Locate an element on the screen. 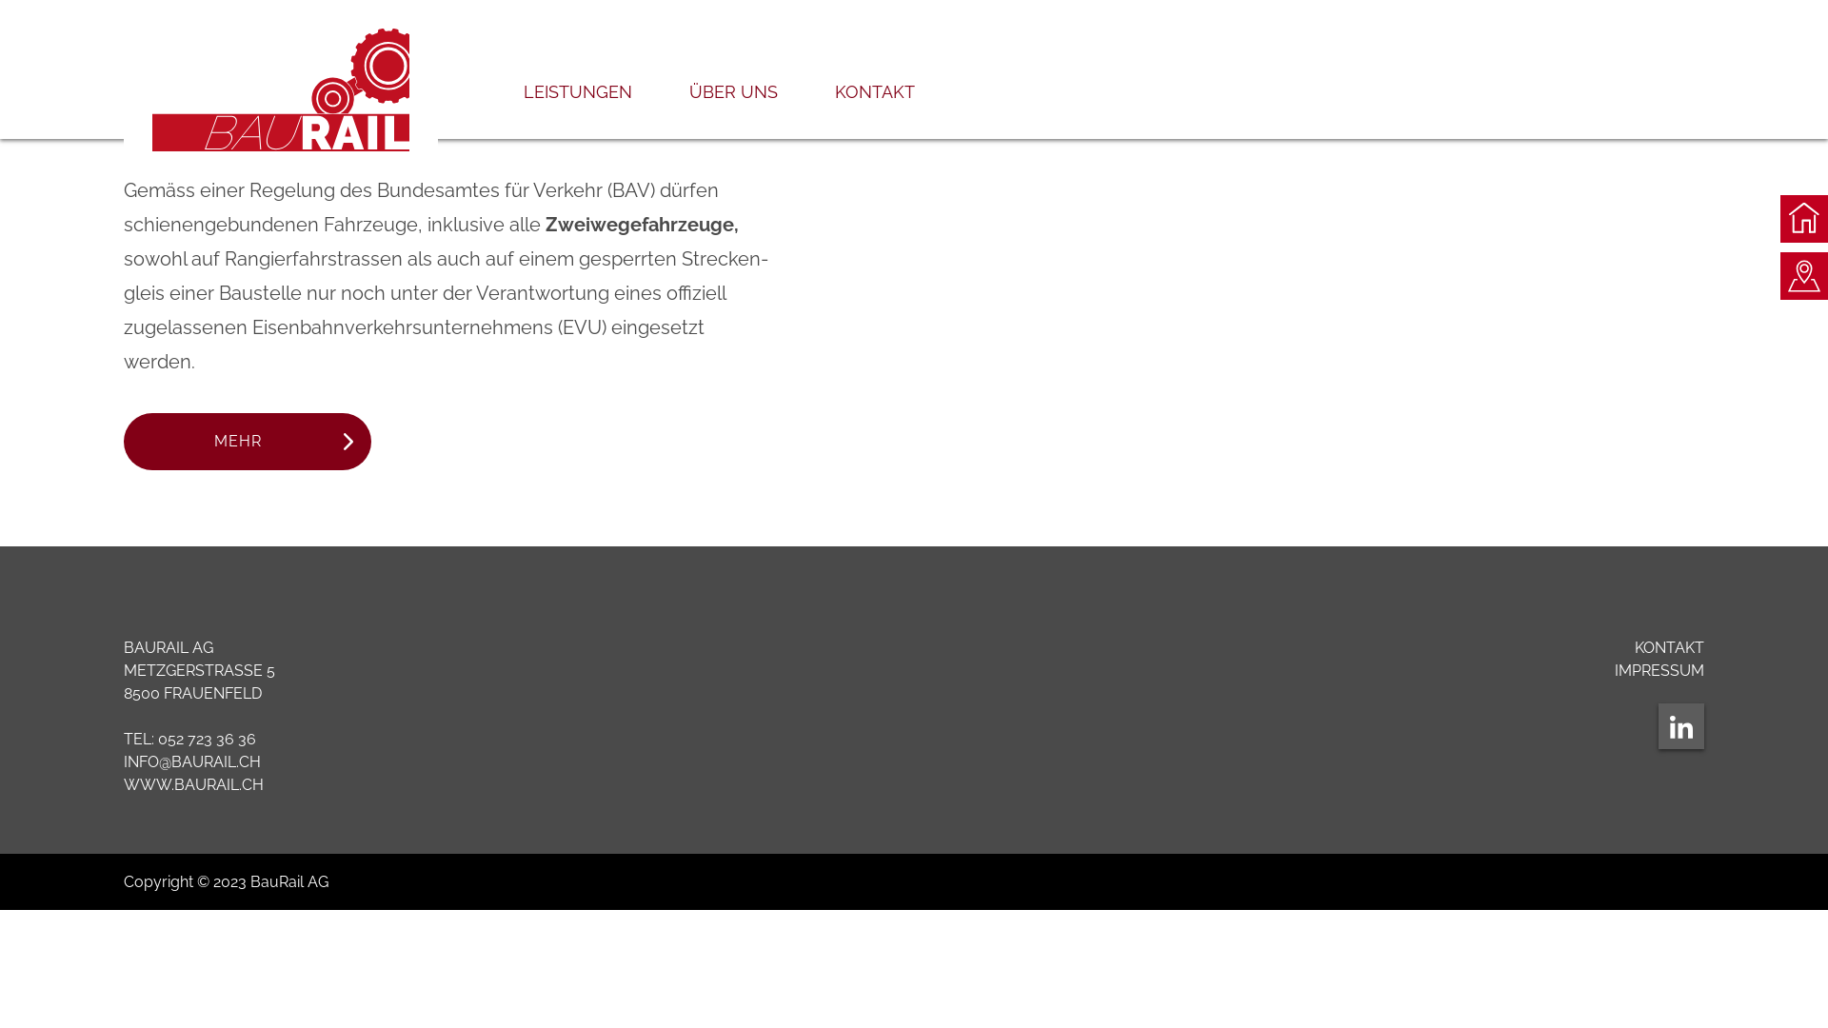  TEL: 052 723 36 36 is located at coordinates (190, 739).